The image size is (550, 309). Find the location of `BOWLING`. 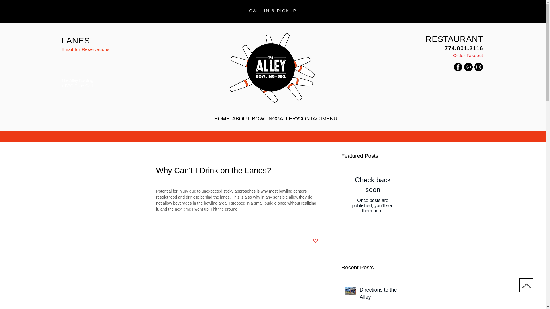

BOWLING is located at coordinates (259, 118).